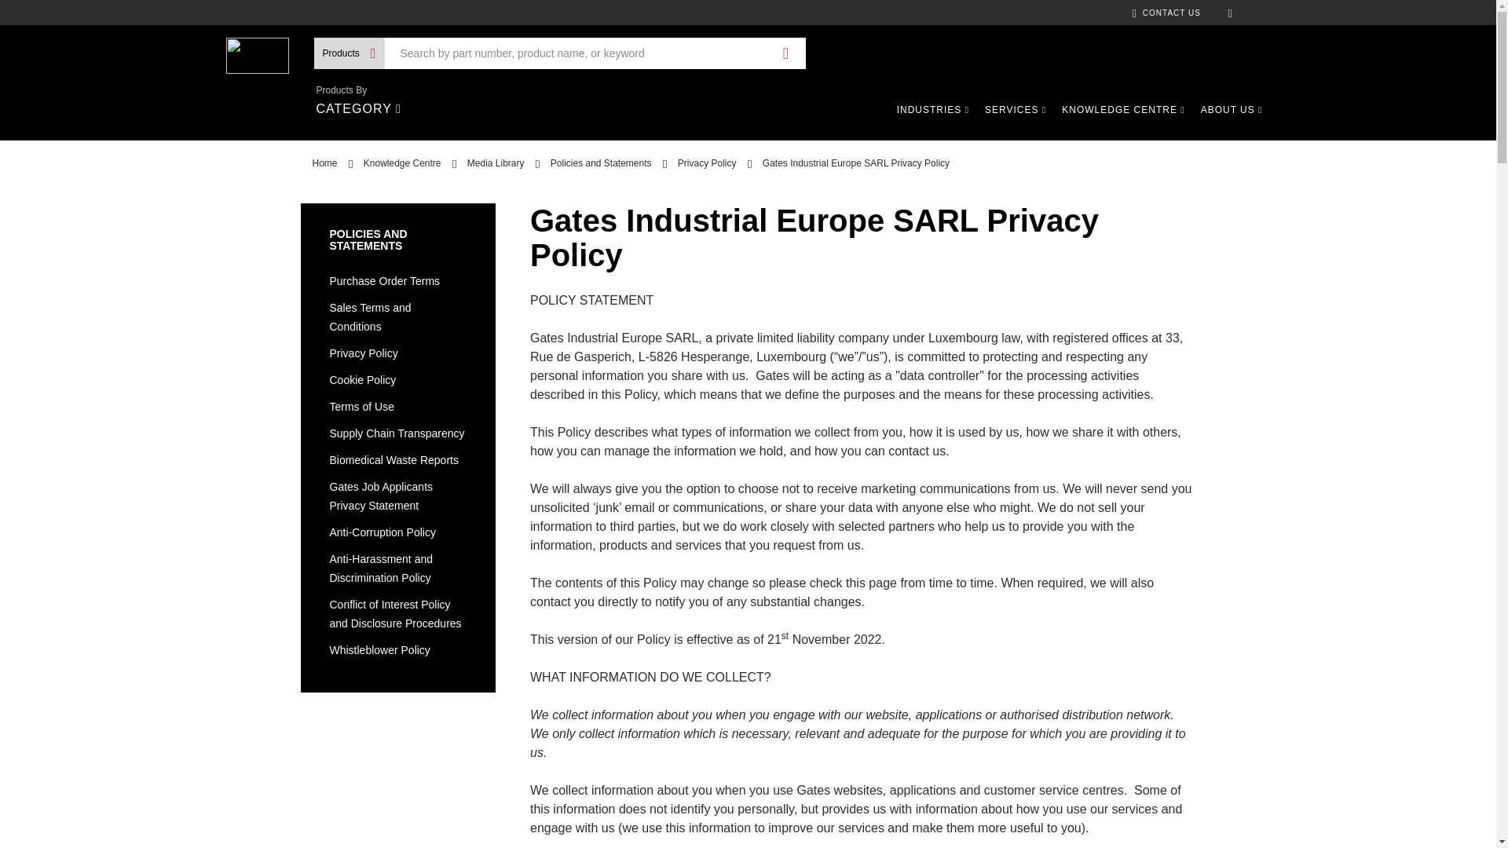 The width and height of the screenshot is (1508, 848). I want to click on Privacy Policy, so click(707, 163).